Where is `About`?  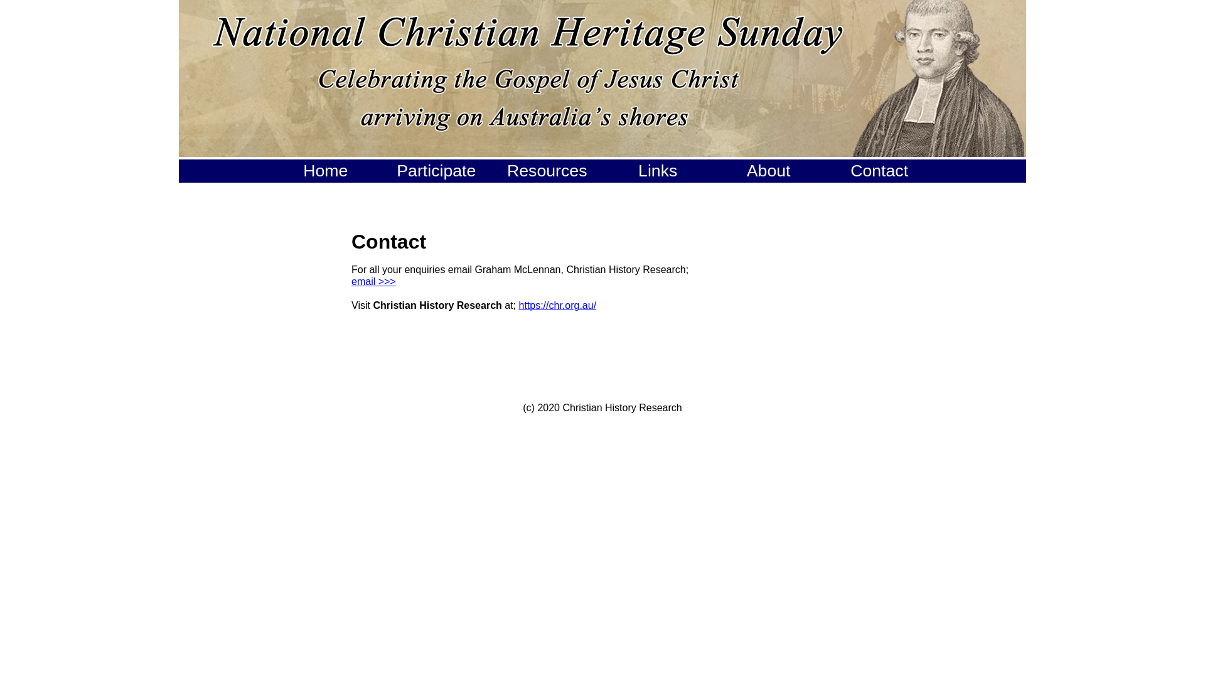
About is located at coordinates (769, 171).